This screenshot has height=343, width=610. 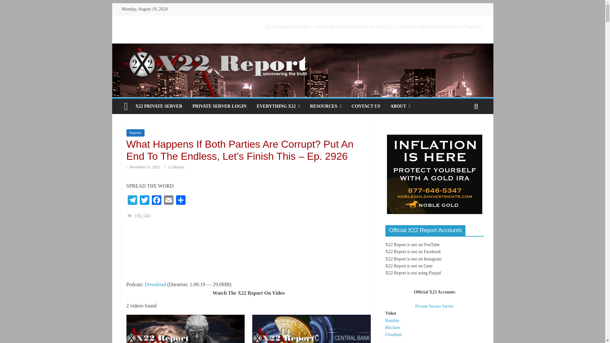 What do you see at coordinates (132, 201) in the screenshot?
I see `Telegram` at bounding box center [132, 201].